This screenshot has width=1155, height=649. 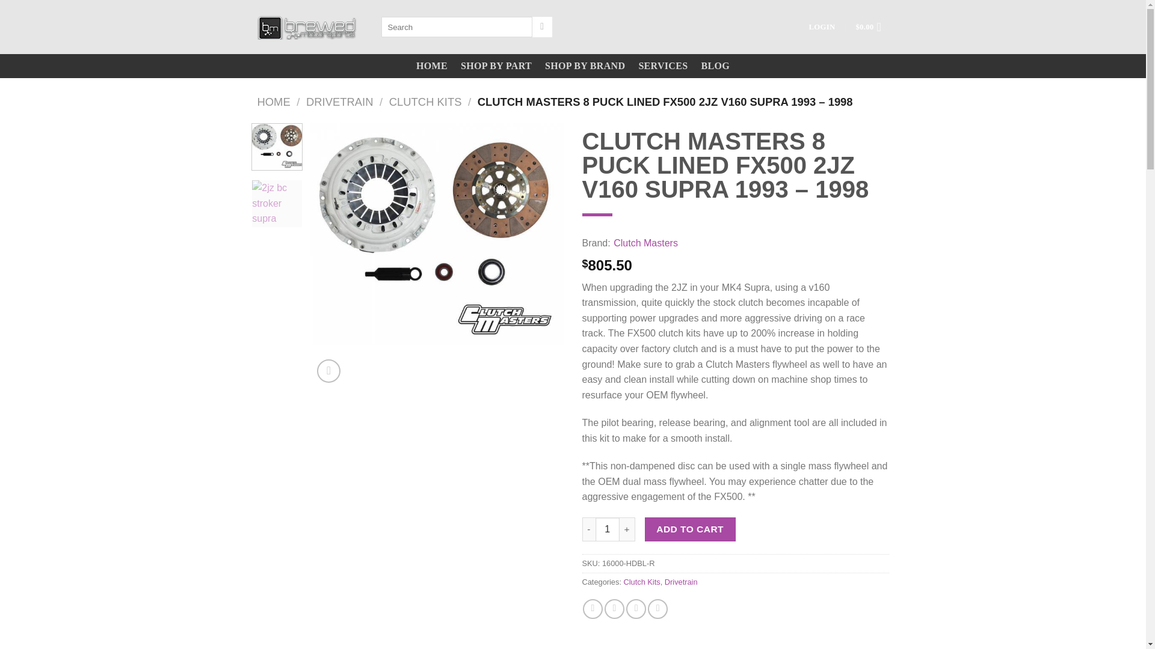 I want to click on Pin on Pinterest, so click(x=658, y=609).